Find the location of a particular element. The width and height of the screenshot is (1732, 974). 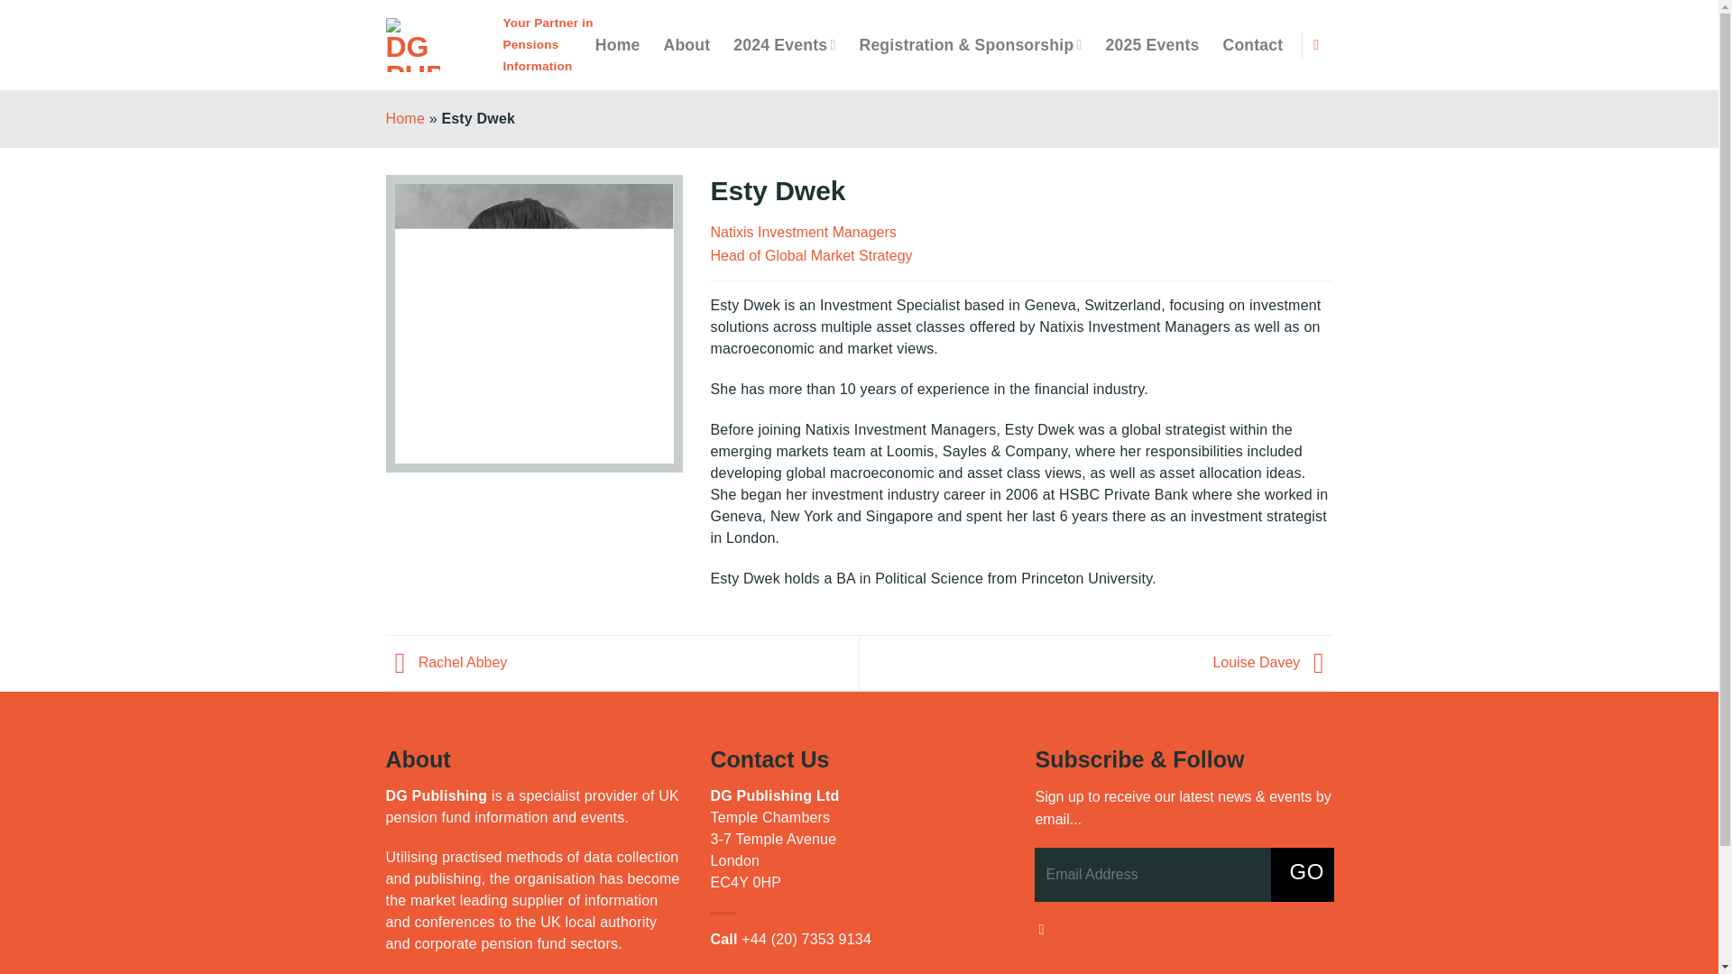

Contact is located at coordinates (1252, 45).